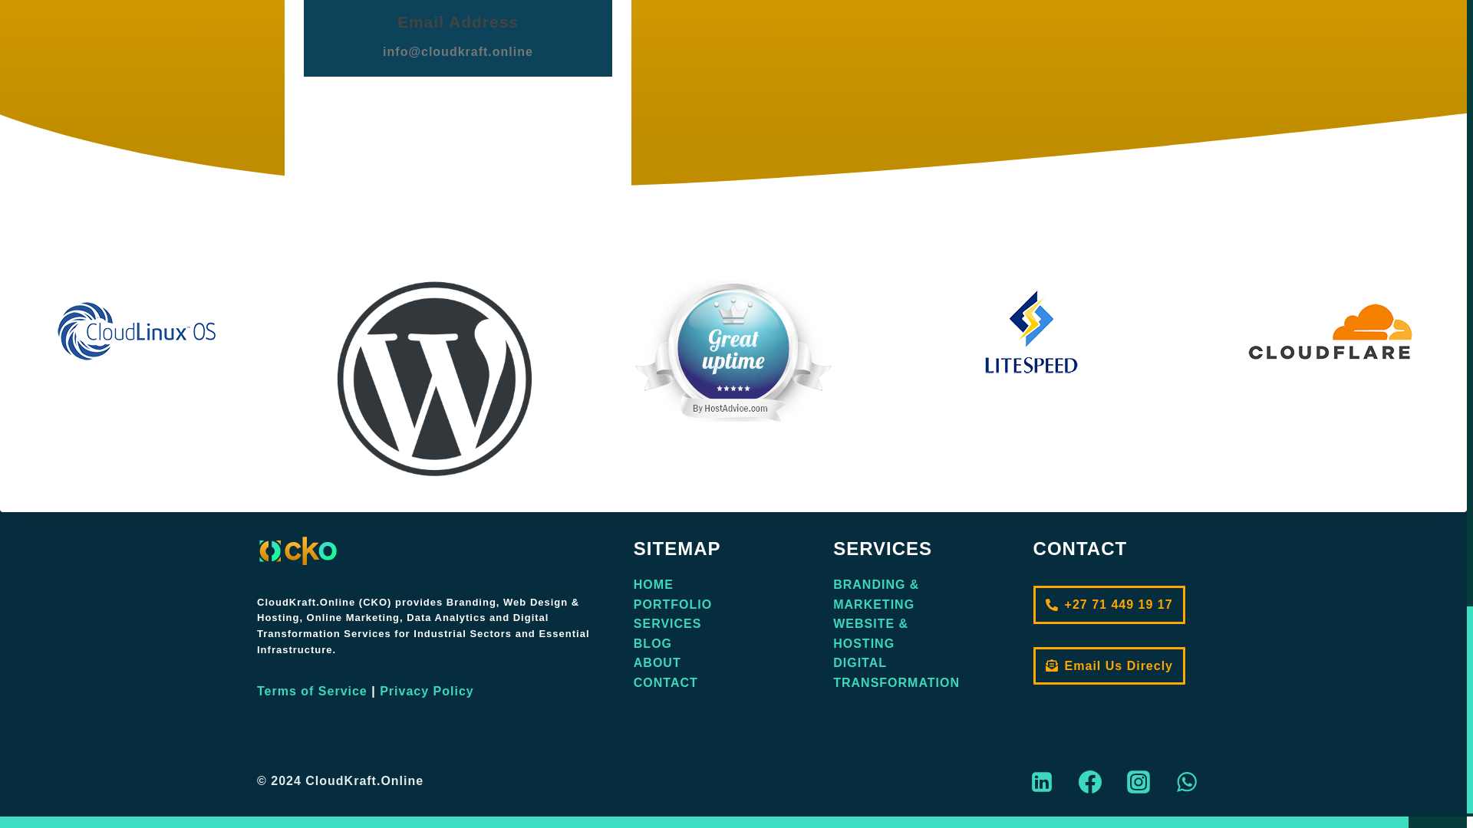 The height and width of the screenshot is (828, 1473). Describe the element at coordinates (896, 672) in the screenshot. I see `DIGITAL TRANSFORMATION` at that location.